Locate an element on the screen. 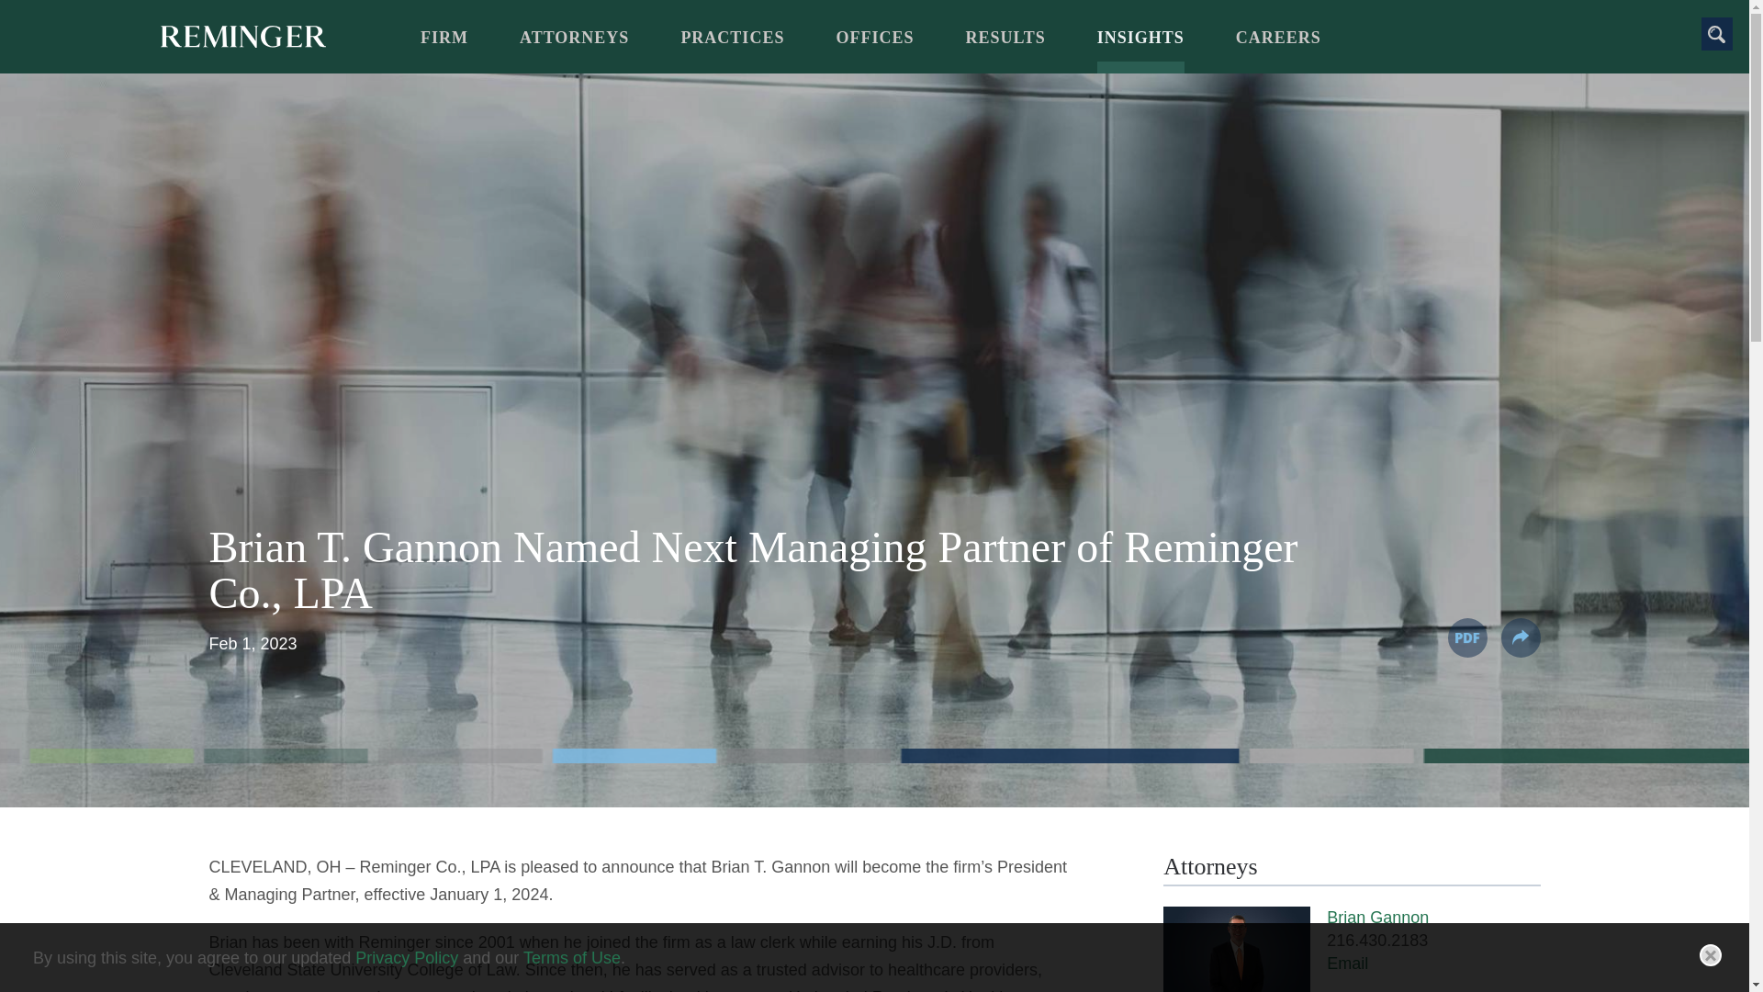 The height and width of the screenshot is (992, 1763). PRACTICES is located at coordinates (733, 46).